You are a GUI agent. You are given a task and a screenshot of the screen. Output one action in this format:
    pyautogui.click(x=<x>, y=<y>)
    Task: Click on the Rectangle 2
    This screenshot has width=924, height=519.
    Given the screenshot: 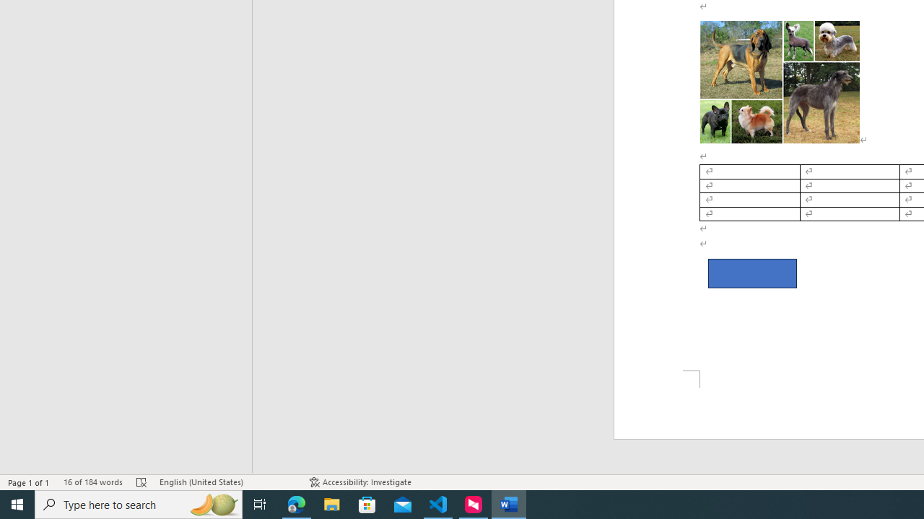 What is the action you would take?
    pyautogui.click(x=752, y=274)
    